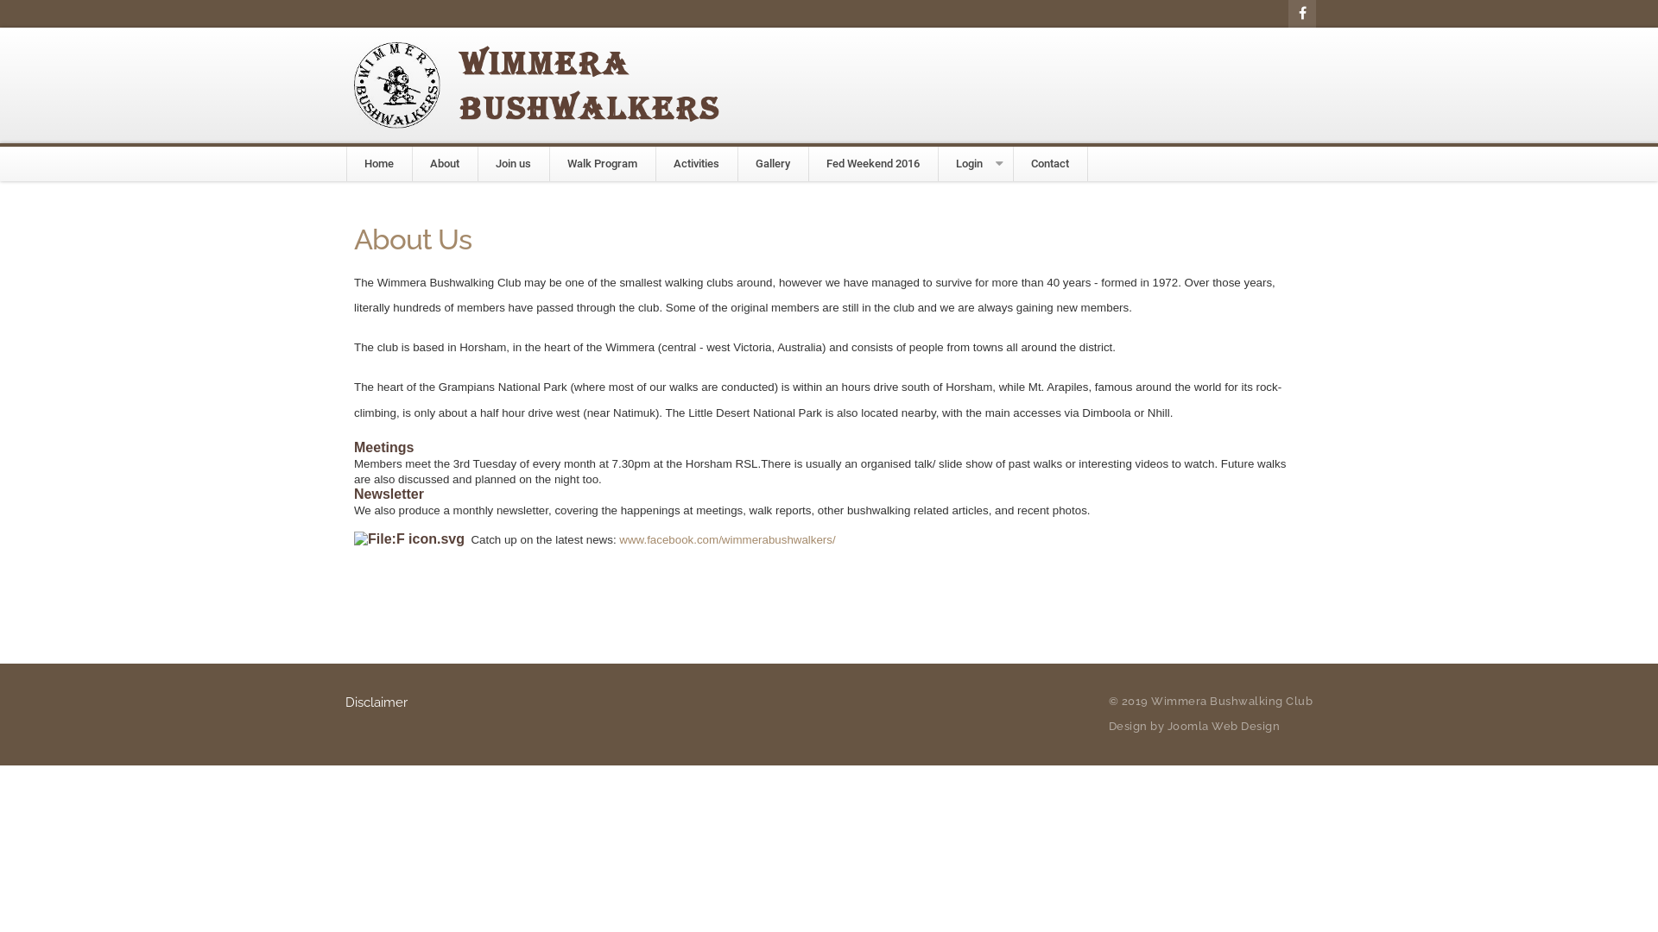 This screenshot has width=1658, height=932. I want to click on Facebook, so click(1302, 14).